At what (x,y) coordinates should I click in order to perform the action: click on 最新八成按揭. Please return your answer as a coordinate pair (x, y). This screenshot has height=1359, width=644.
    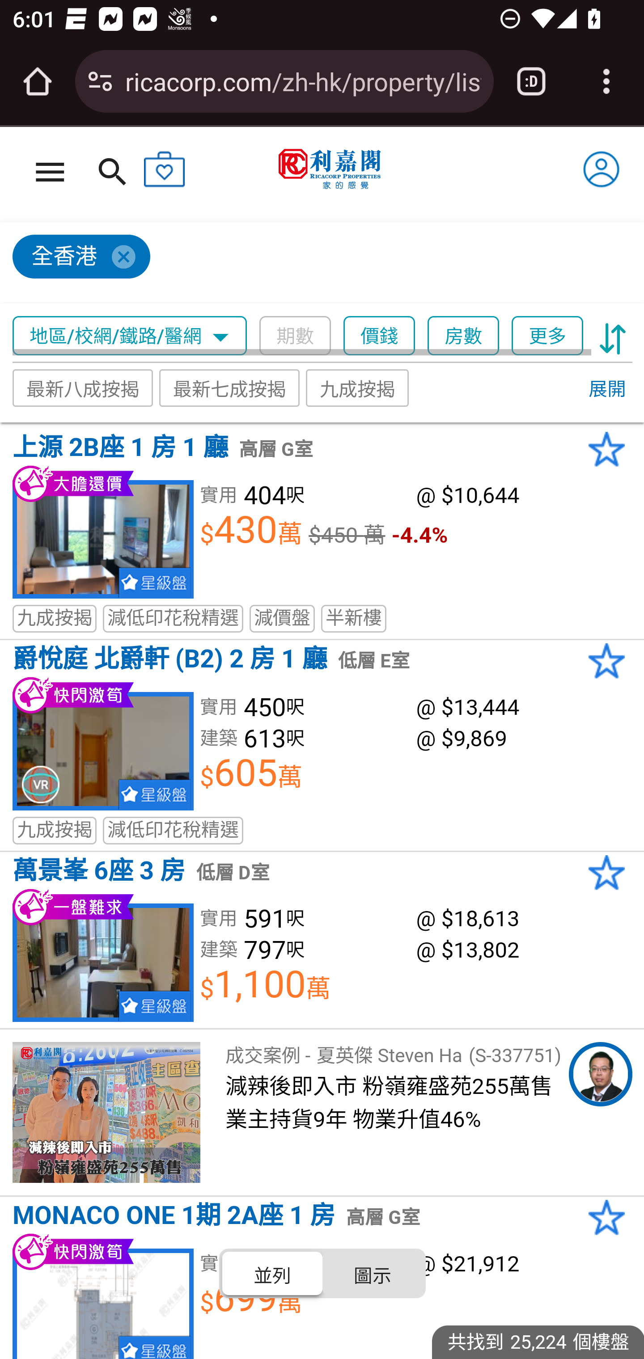
    Looking at the image, I should click on (83, 387).